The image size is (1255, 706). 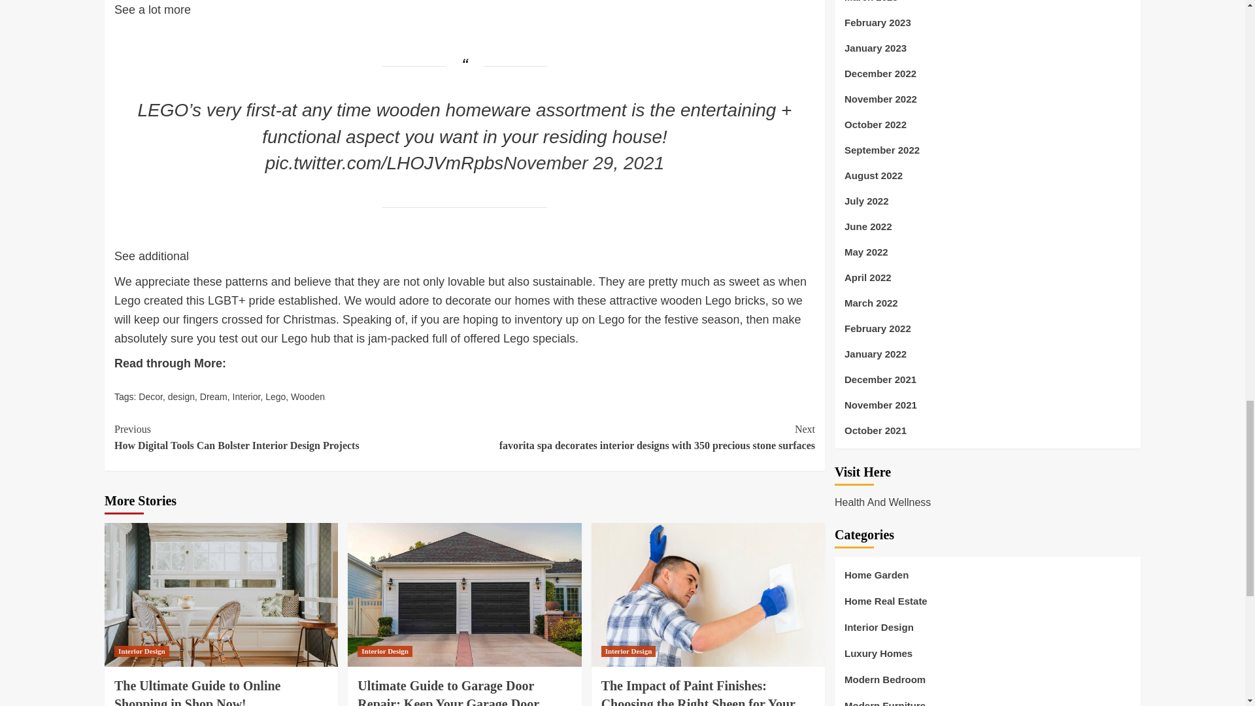 What do you see at coordinates (583, 163) in the screenshot?
I see `November 29, 2021` at bounding box center [583, 163].